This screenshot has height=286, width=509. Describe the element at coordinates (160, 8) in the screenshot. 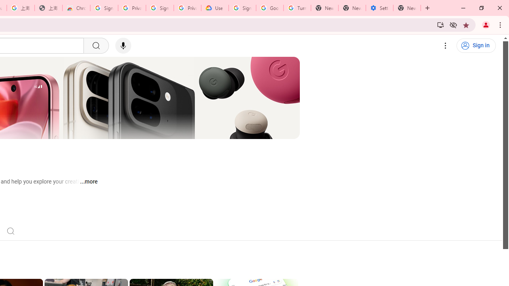

I see `Sign in - Google Accounts` at that location.